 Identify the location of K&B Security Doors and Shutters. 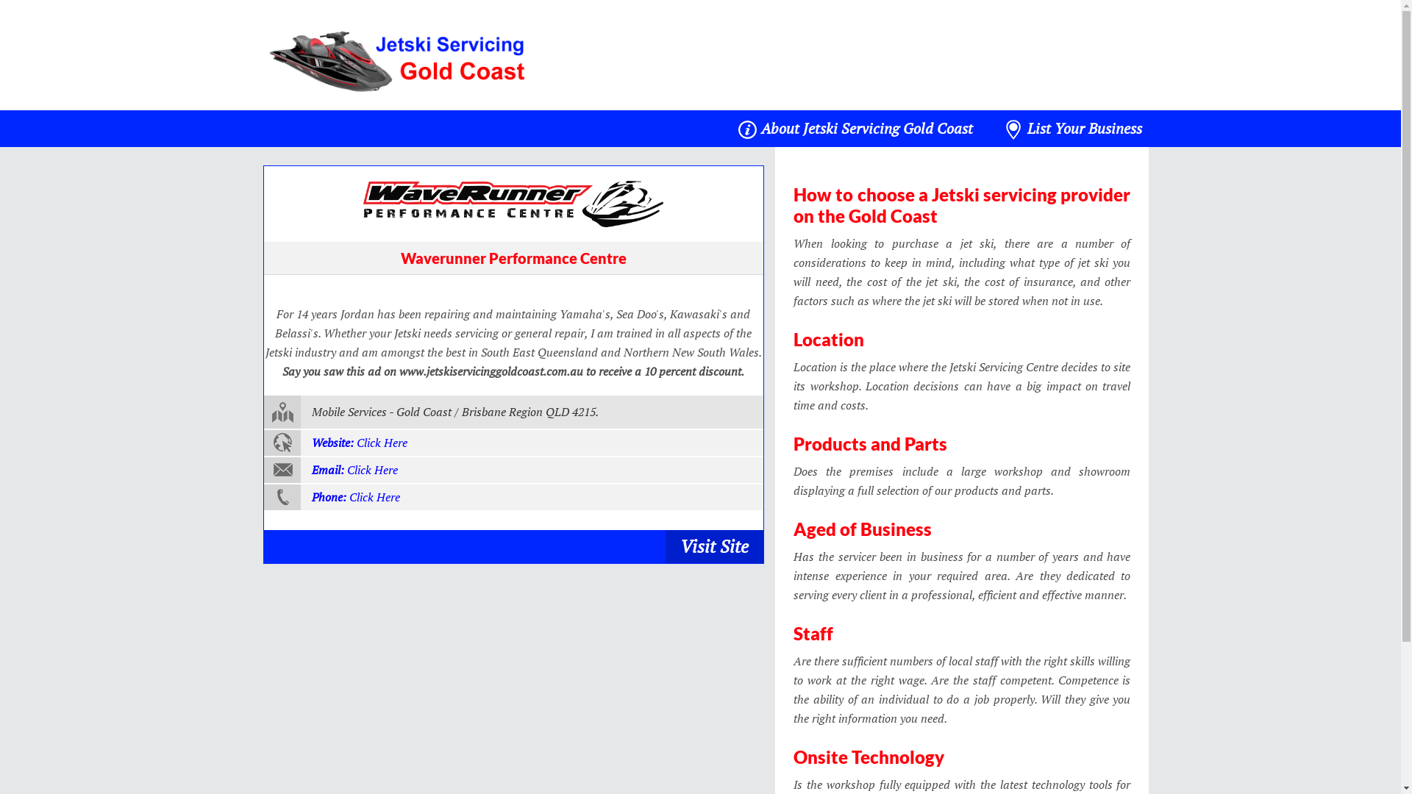
(513, 204).